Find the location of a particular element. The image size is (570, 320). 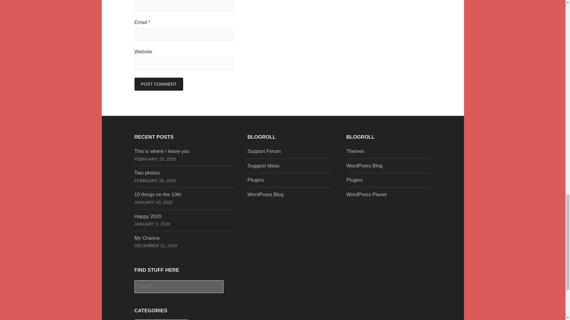

Happy 2020 is located at coordinates (148, 216).